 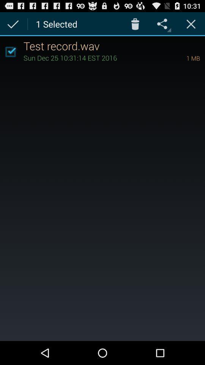 I want to click on choose icon above test record.wav item, so click(x=191, y=24).